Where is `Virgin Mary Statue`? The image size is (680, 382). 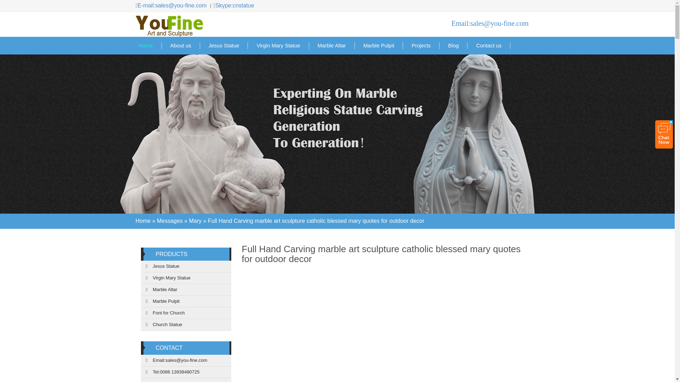
Virgin Mary Statue is located at coordinates (278, 45).